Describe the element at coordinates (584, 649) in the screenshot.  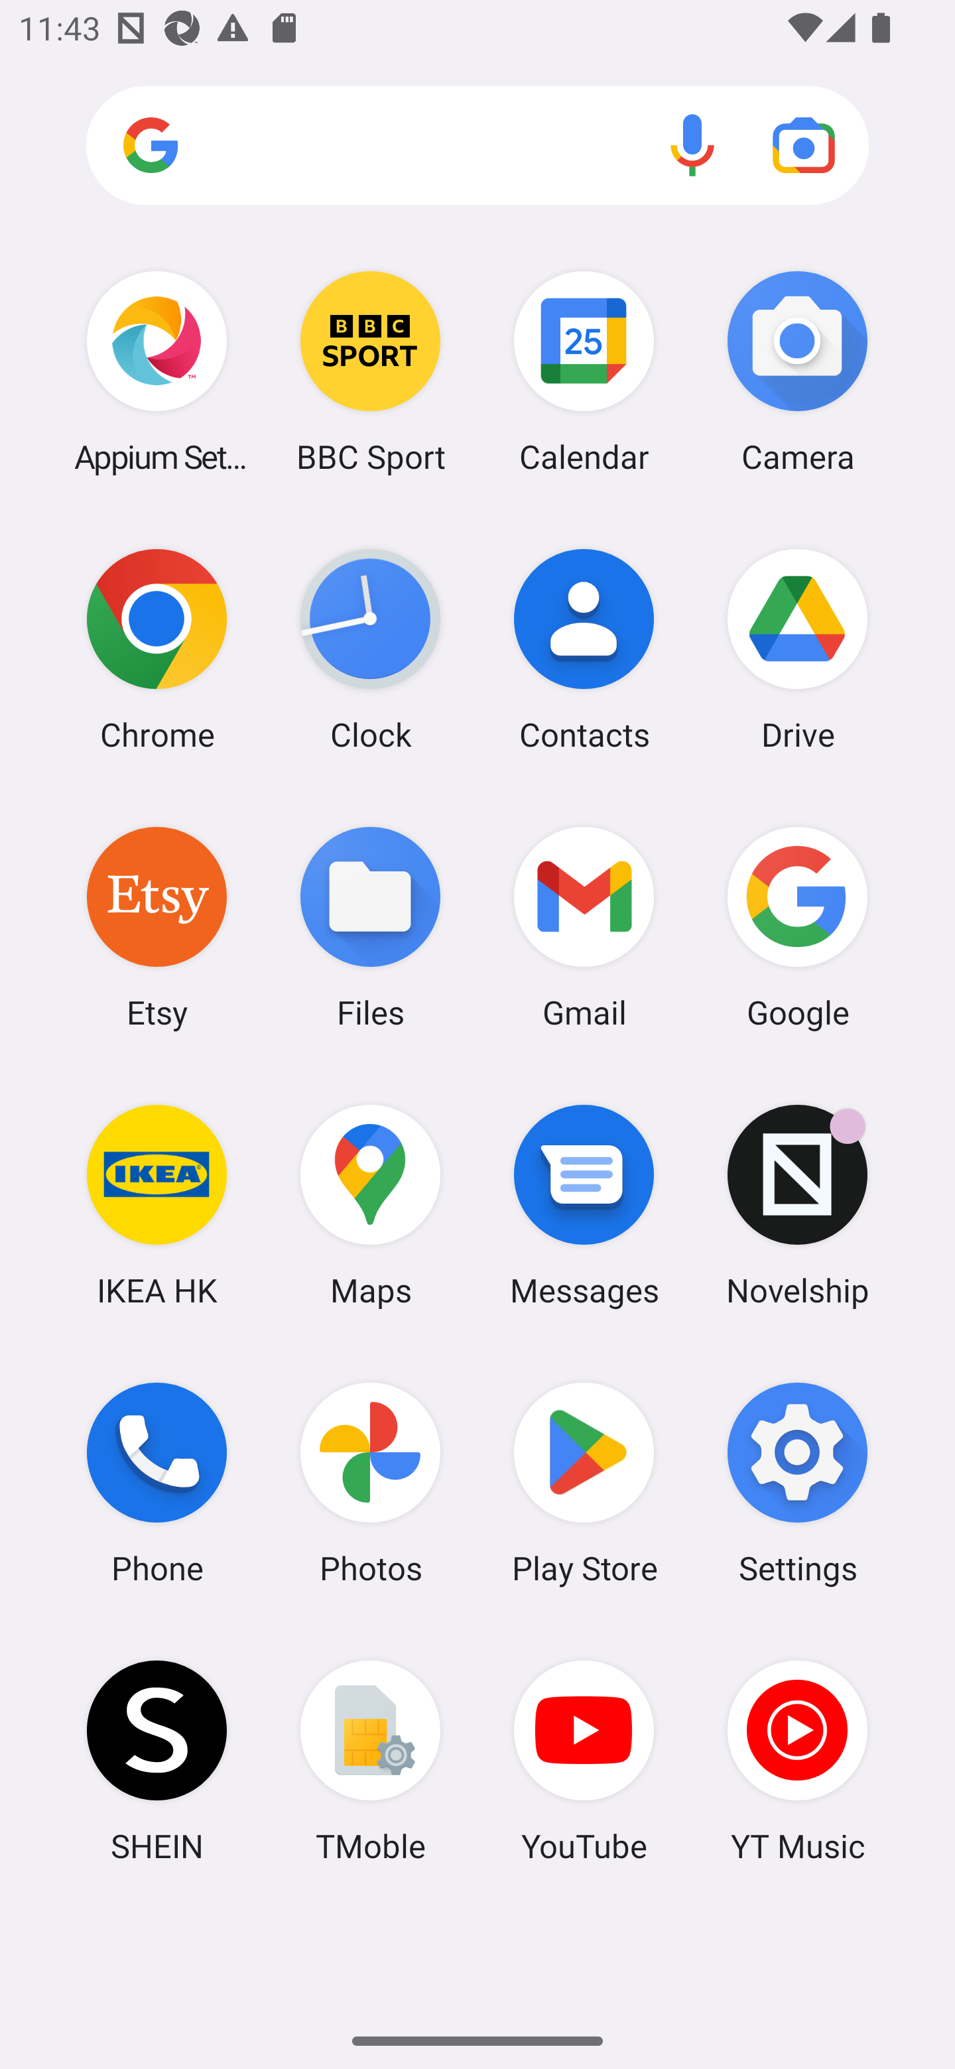
I see `Contacts` at that location.